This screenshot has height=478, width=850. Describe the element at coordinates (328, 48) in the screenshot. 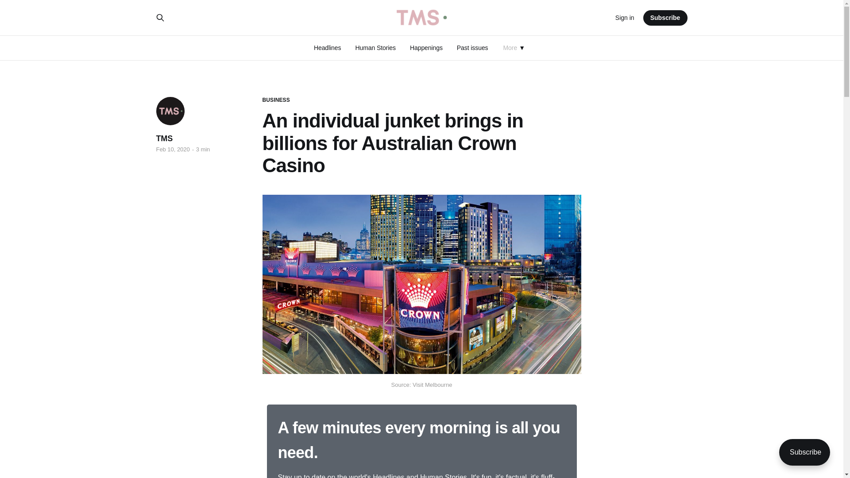

I see `Headlines` at that location.